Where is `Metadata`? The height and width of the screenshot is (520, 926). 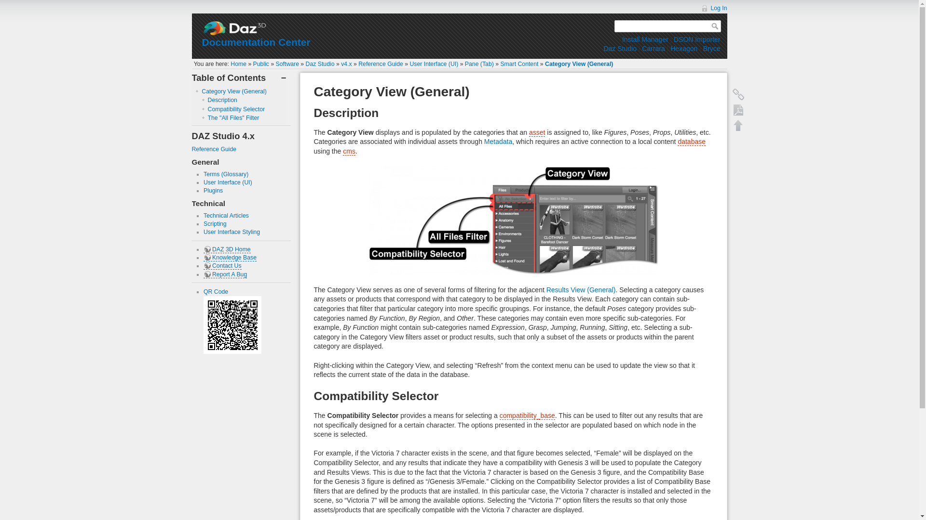
Metadata is located at coordinates (498, 142).